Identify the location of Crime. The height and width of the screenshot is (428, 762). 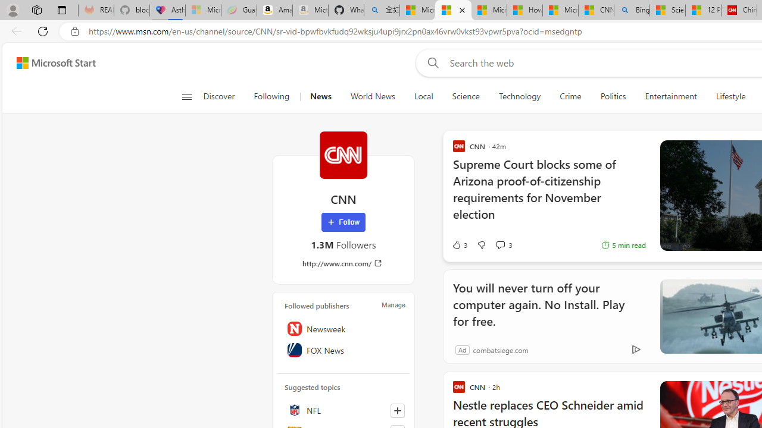
(570, 96).